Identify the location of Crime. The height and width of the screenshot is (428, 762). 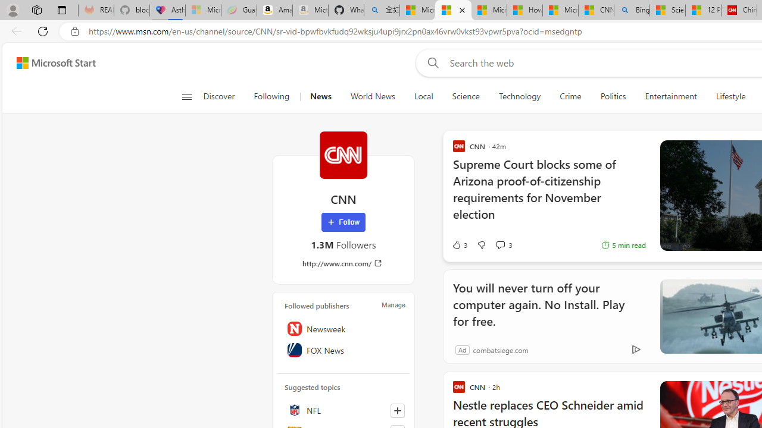
(570, 96).